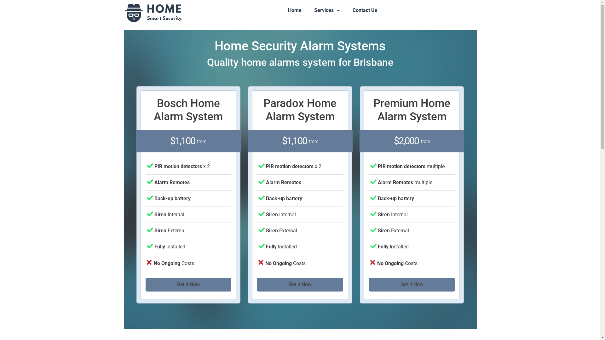 This screenshot has width=605, height=340. What do you see at coordinates (295, 10) in the screenshot?
I see `Home` at bounding box center [295, 10].